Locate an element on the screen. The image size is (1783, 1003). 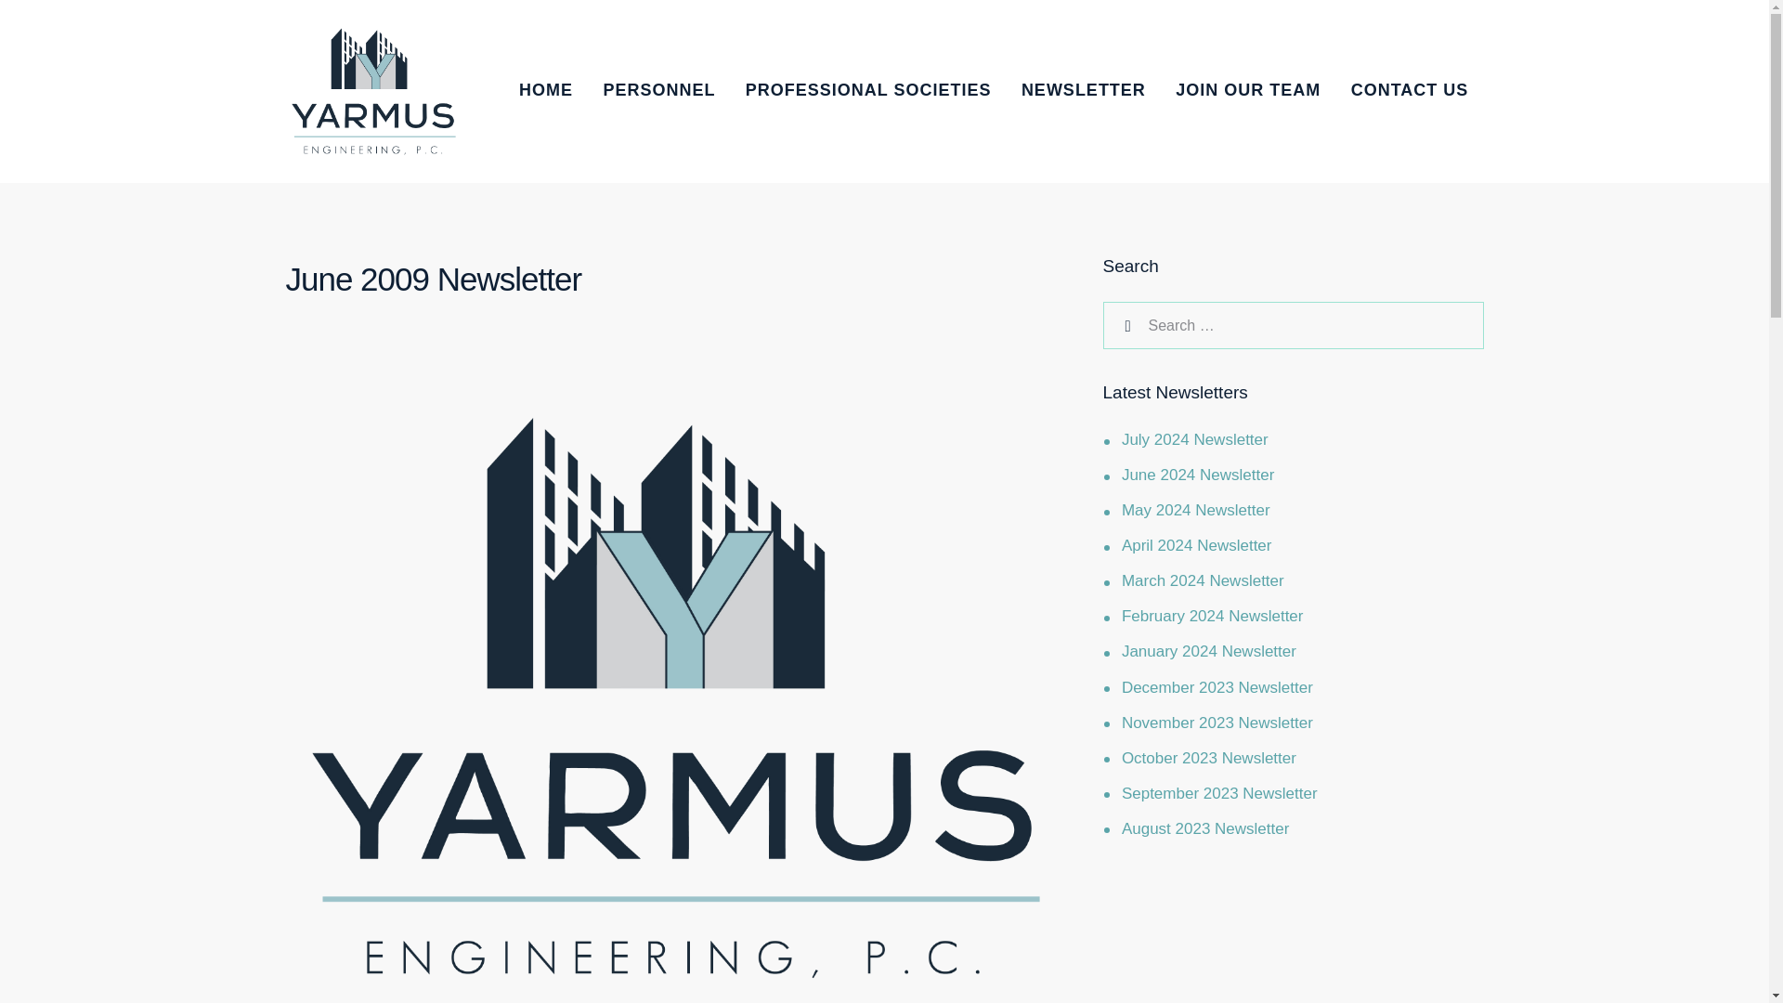
CONTACT US is located at coordinates (1410, 91).